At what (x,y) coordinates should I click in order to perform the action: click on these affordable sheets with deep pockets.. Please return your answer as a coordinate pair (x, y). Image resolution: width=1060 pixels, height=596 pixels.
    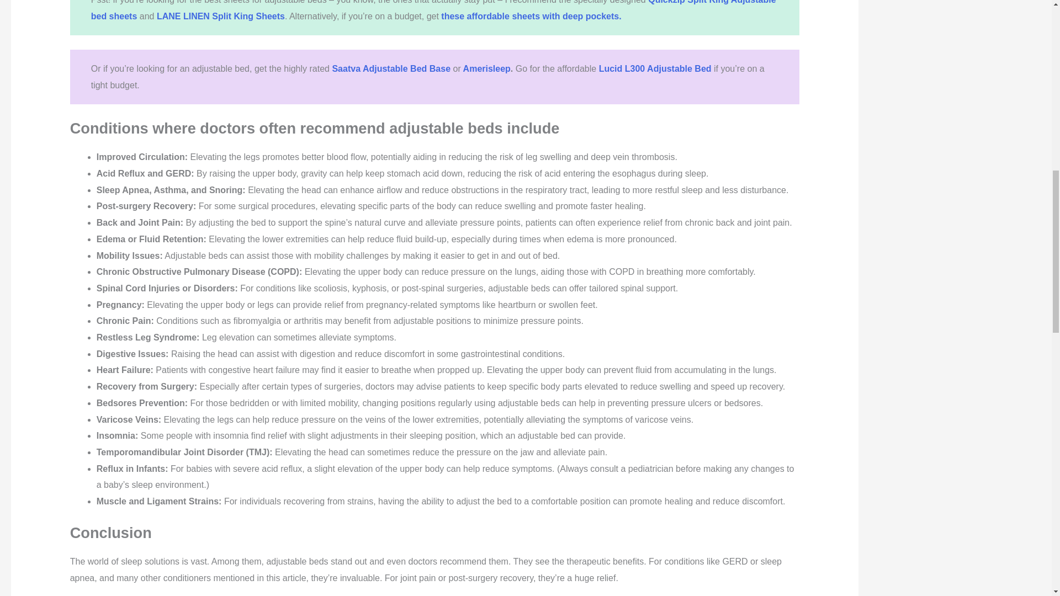
    Looking at the image, I should click on (531, 15).